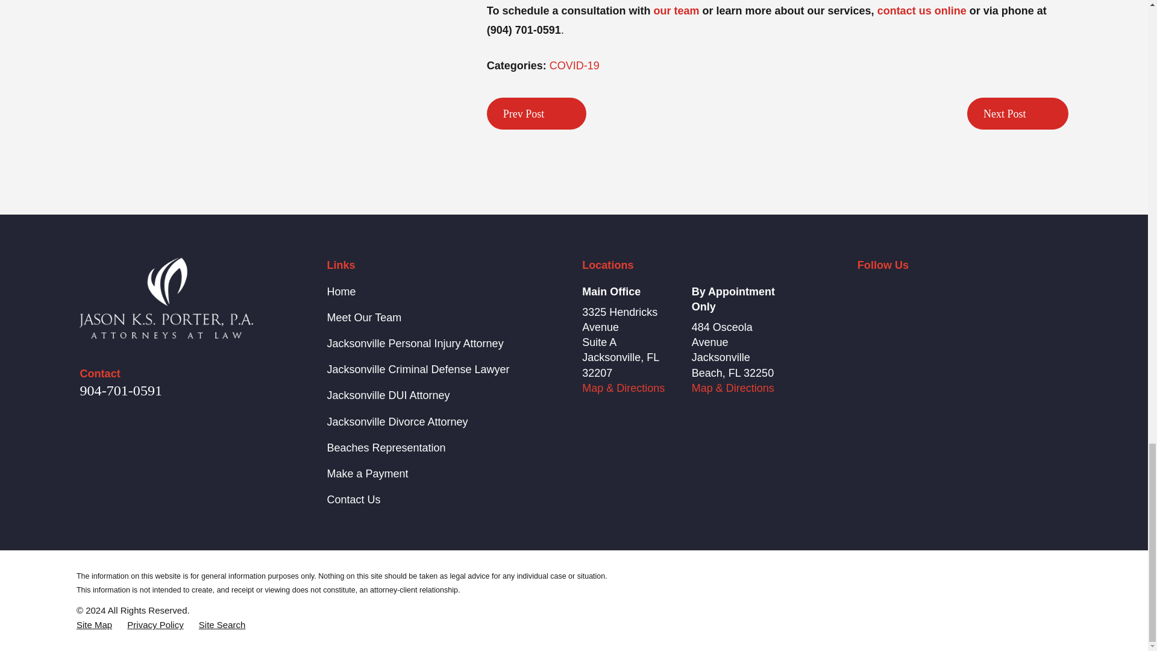 This screenshot has width=1157, height=651. I want to click on Facebook, so click(864, 292).